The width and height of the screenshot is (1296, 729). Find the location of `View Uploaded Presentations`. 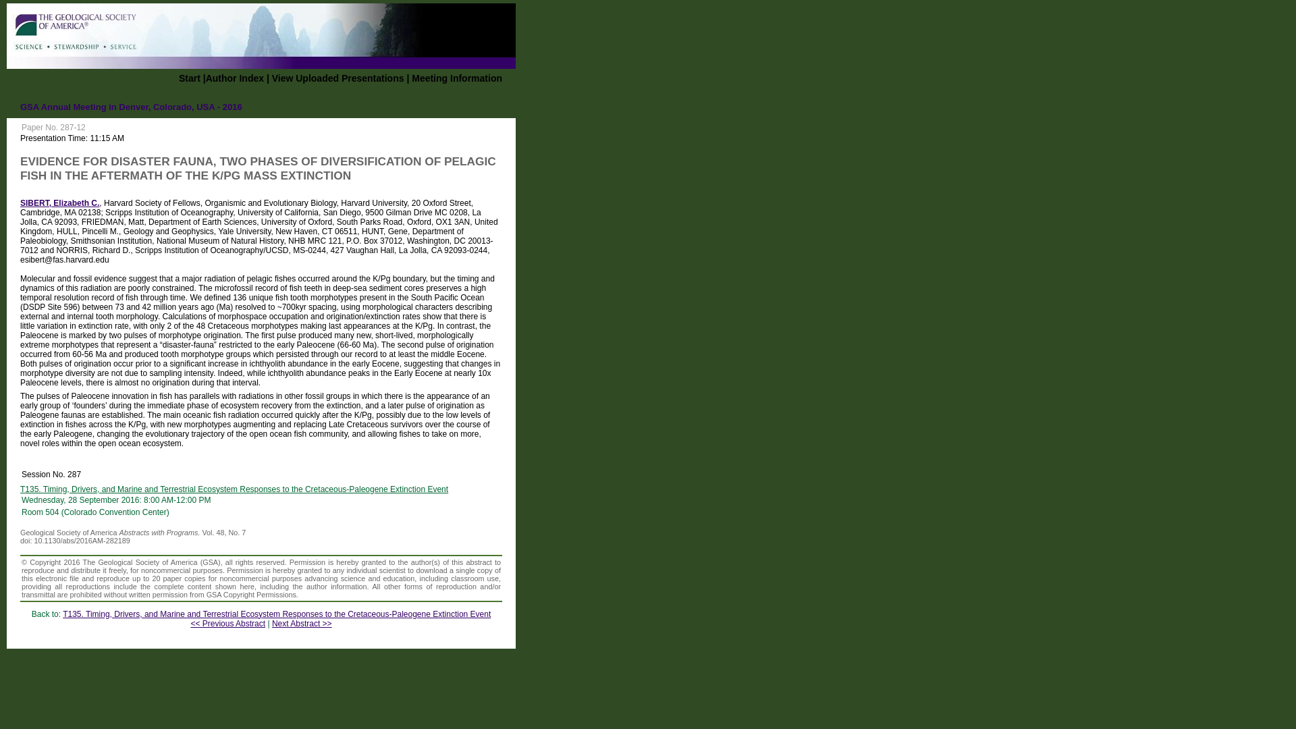

View Uploaded Presentations is located at coordinates (338, 78).